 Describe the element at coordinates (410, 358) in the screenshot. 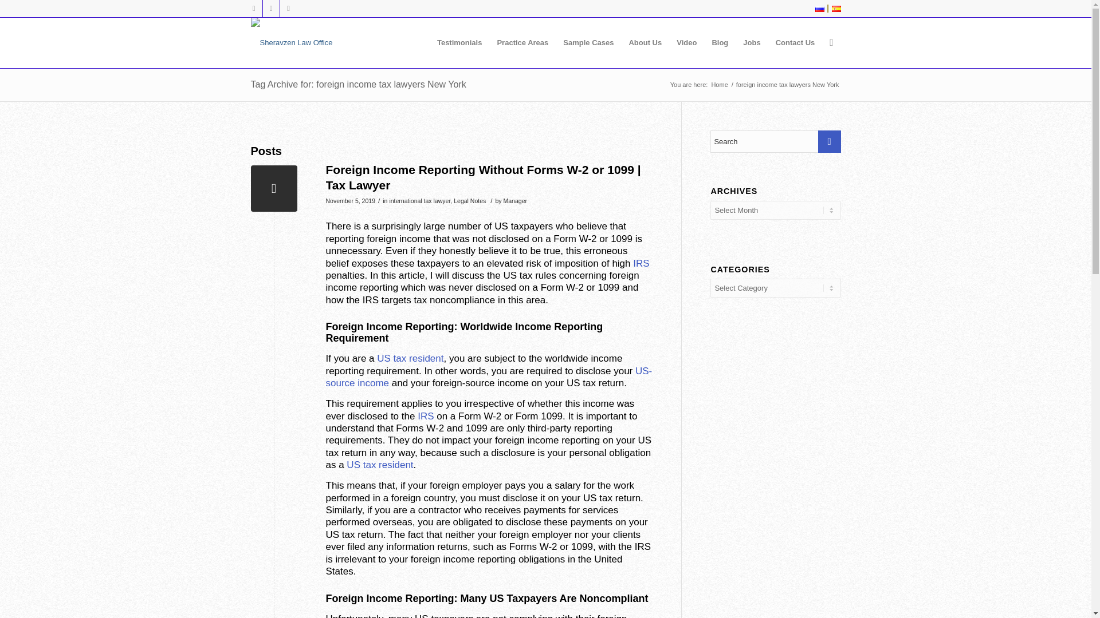

I see `US tax resident` at that location.